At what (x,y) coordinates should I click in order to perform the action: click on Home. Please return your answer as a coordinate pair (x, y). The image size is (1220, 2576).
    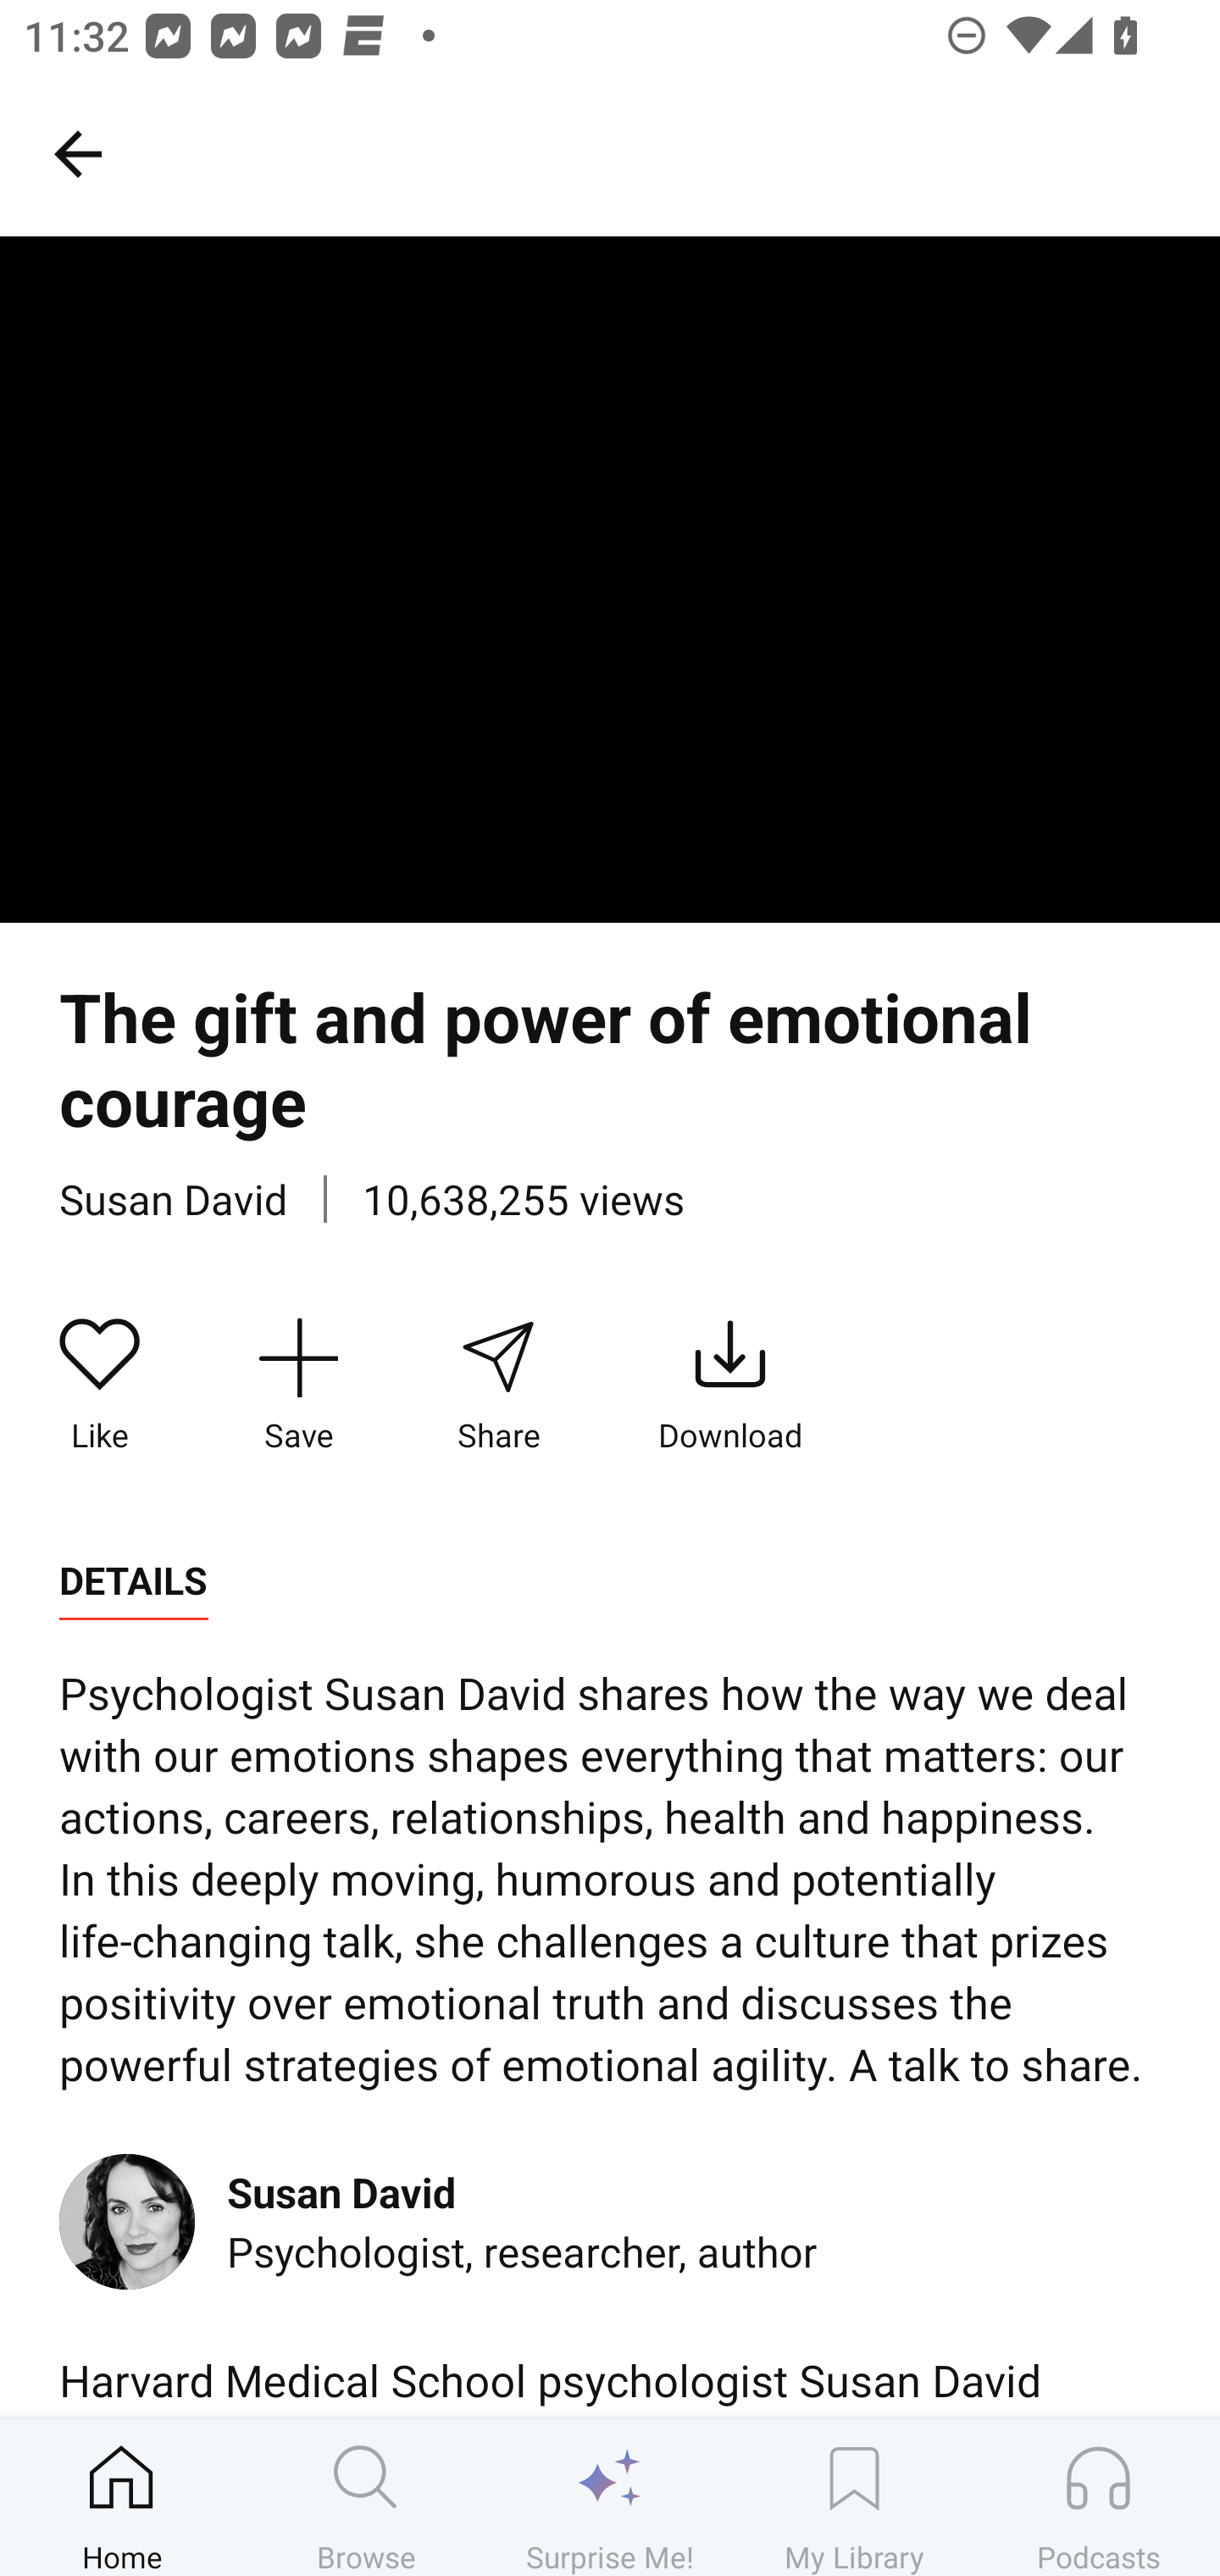
    Looking at the image, I should click on (122, 2497).